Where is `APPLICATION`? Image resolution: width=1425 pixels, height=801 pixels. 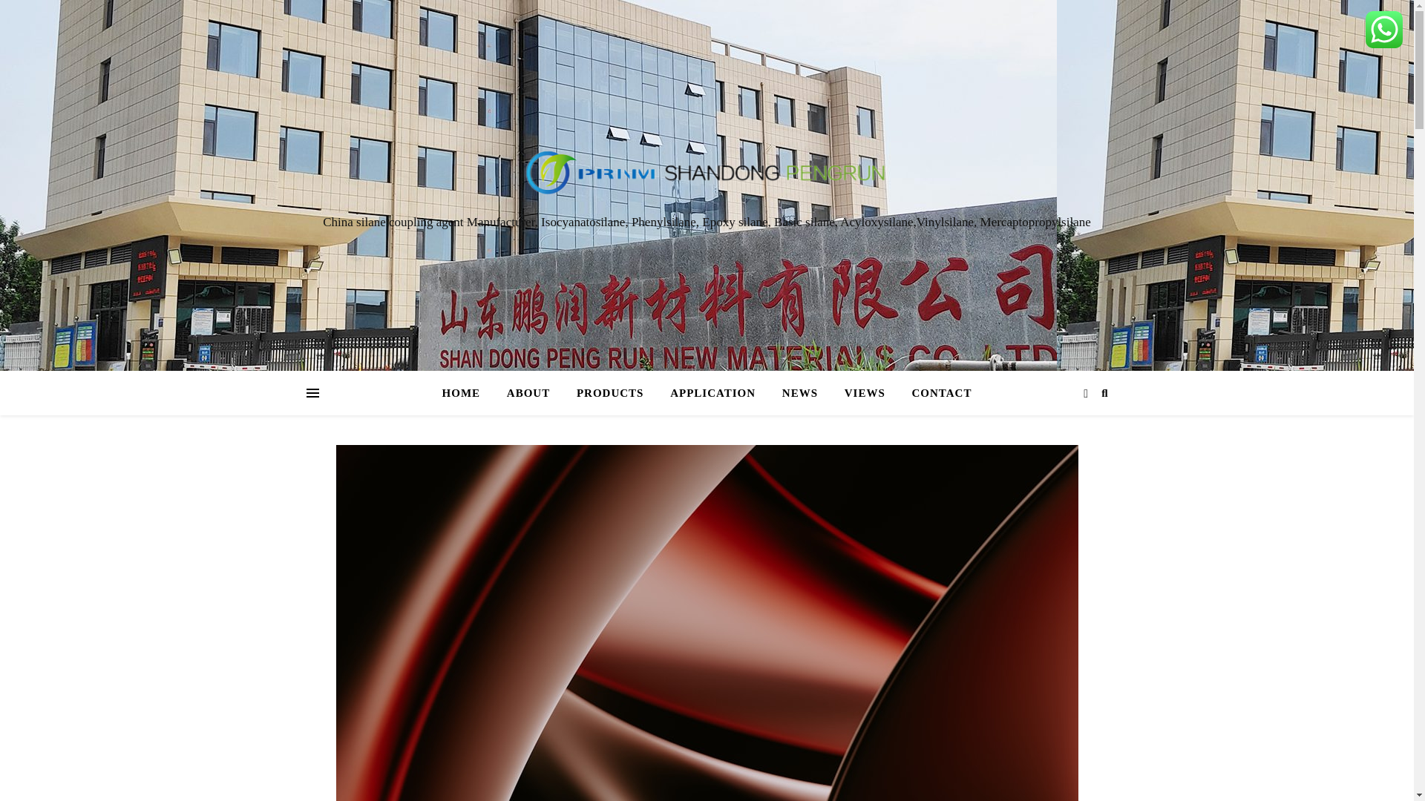
APPLICATION is located at coordinates (712, 393).